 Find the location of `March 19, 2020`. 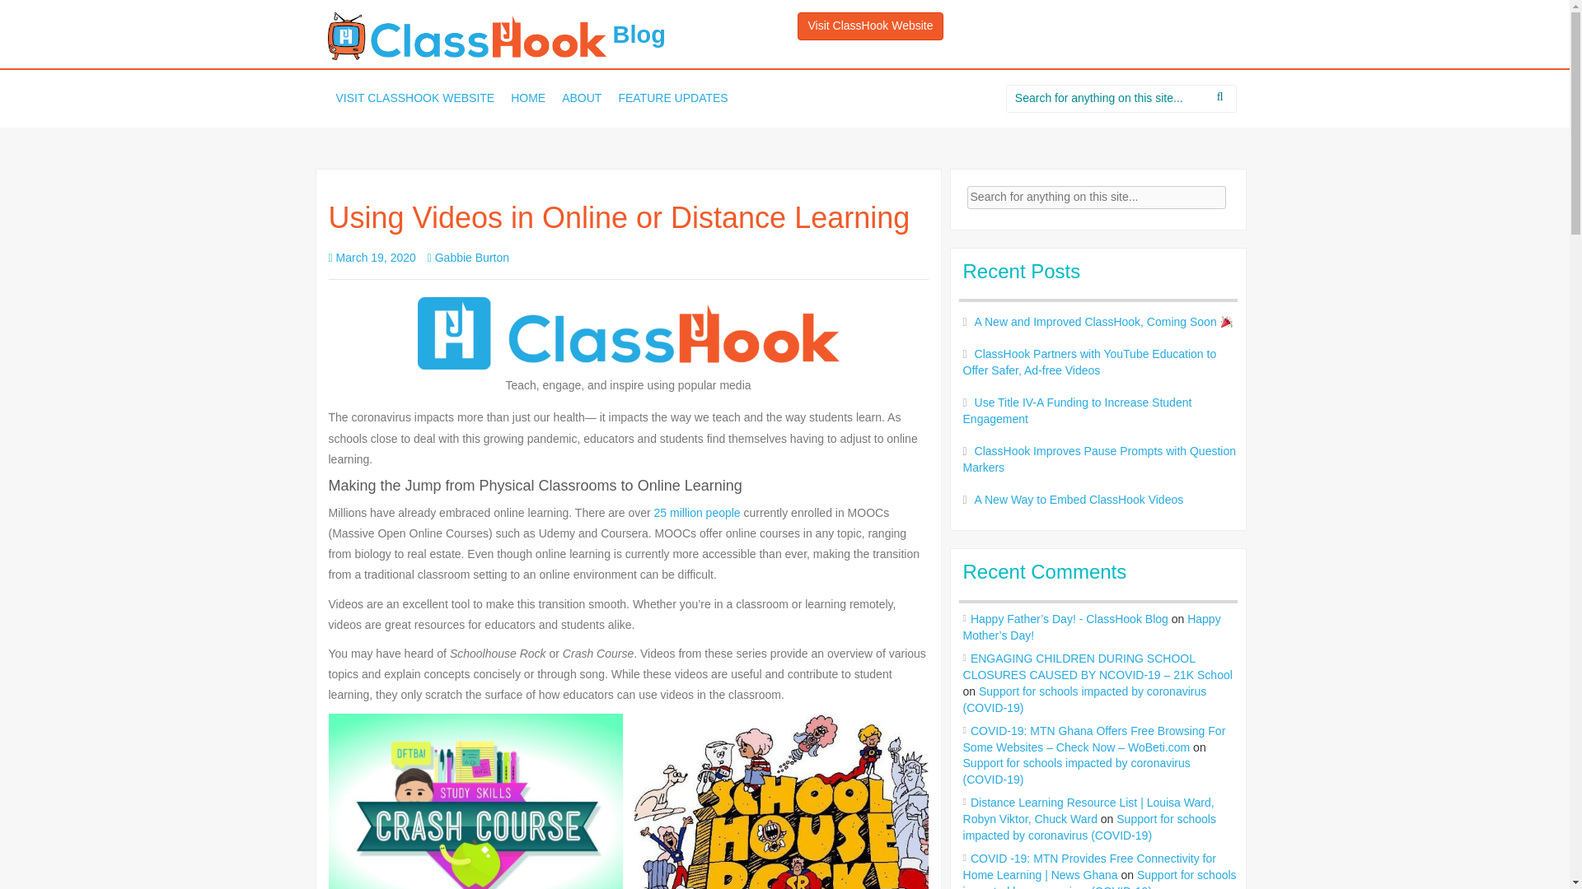

March 19, 2020 is located at coordinates (376, 257).